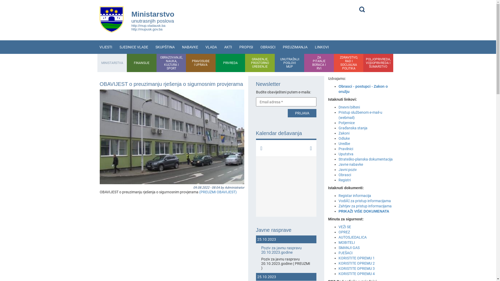 This screenshot has width=500, height=281. What do you see at coordinates (190, 47) in the screenshot?
I see `NABAVKE` at bounding box center [190, 47].